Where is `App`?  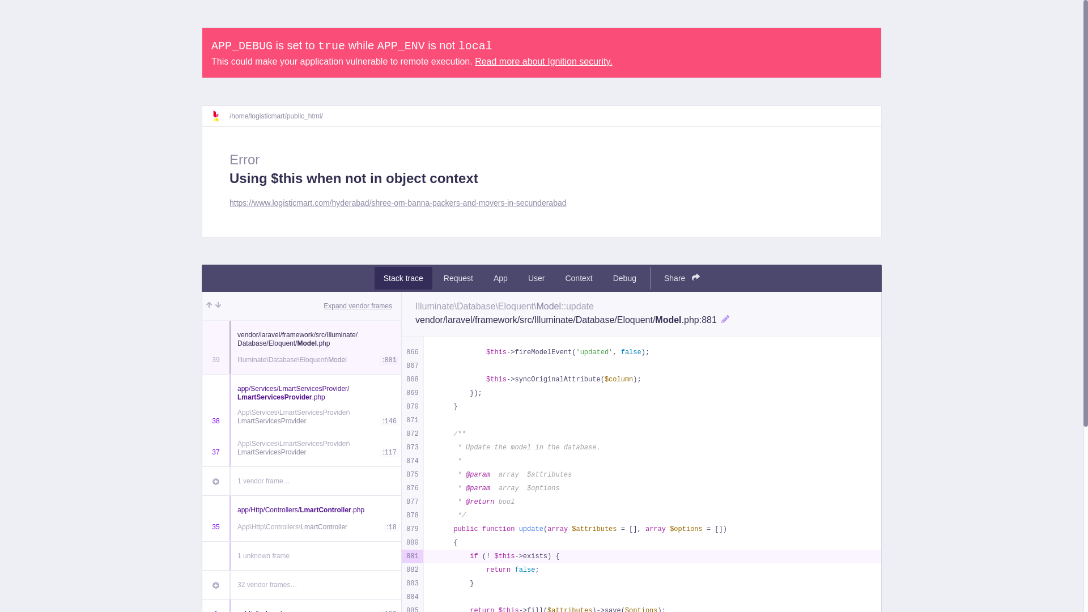 App is located at coordinates (500, 278).